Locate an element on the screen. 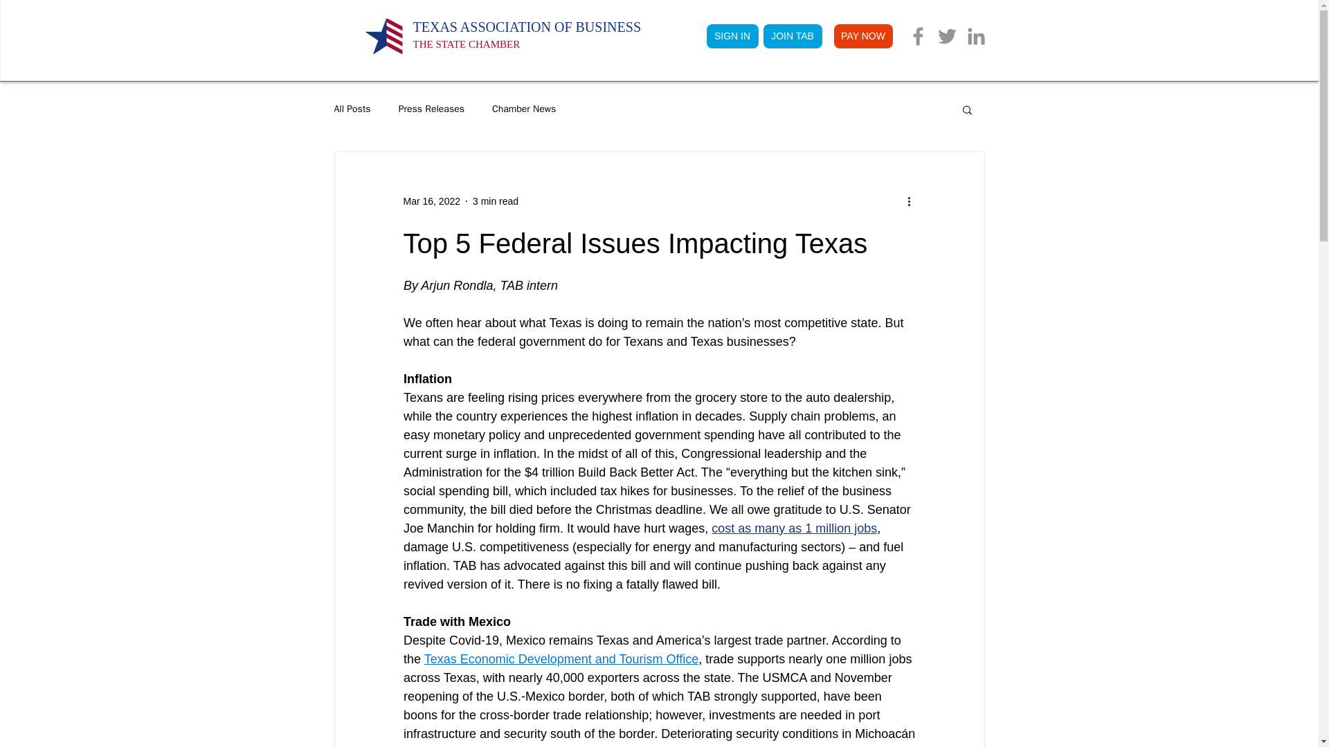 Image resolution: width=1329 pixels, height=747 pixels. 3 min read is located at coordinates (862, 36).